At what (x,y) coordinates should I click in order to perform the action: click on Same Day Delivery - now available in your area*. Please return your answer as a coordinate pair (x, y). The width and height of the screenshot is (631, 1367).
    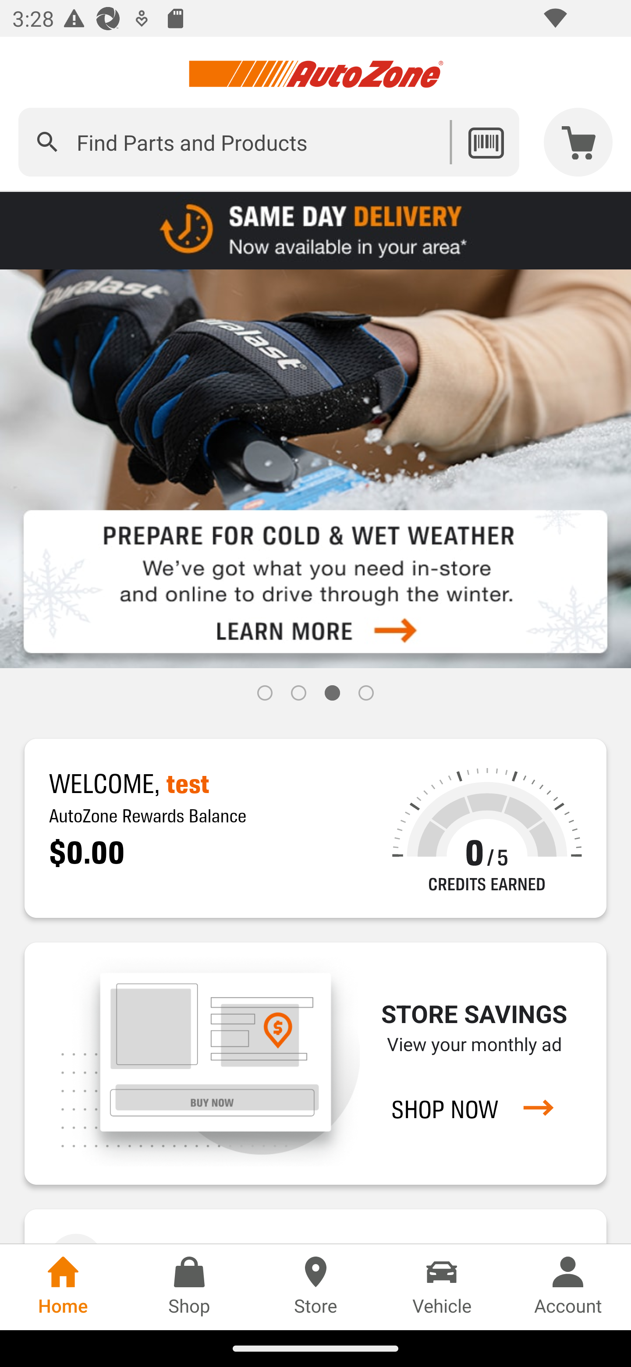
    Looking at the image, I should click on (315, 230).